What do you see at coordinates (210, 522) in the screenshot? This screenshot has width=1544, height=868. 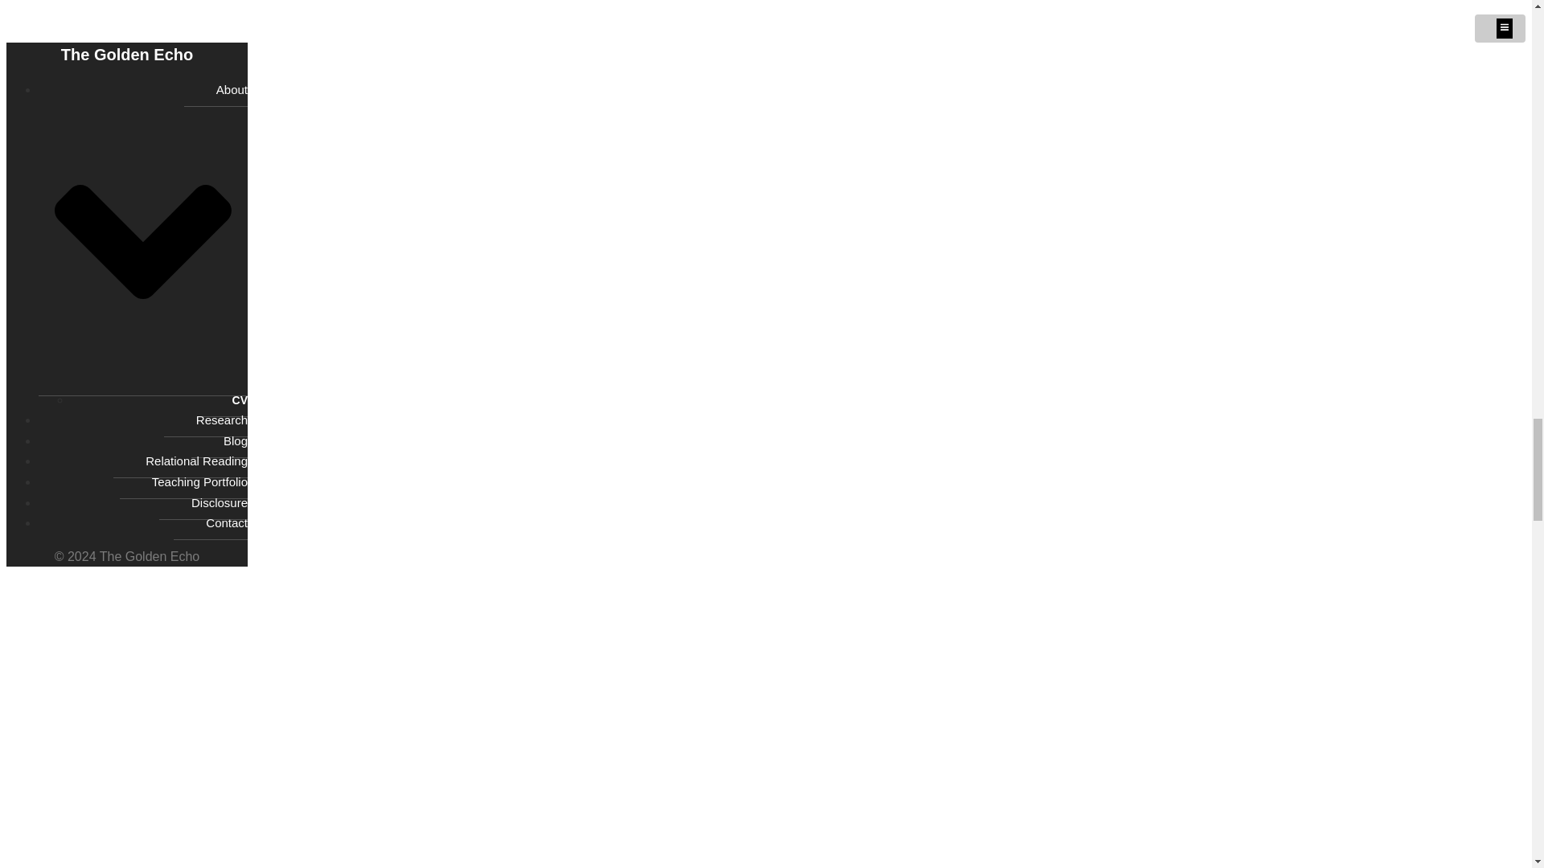 I see `Contact` at bounding box center [210, 522].